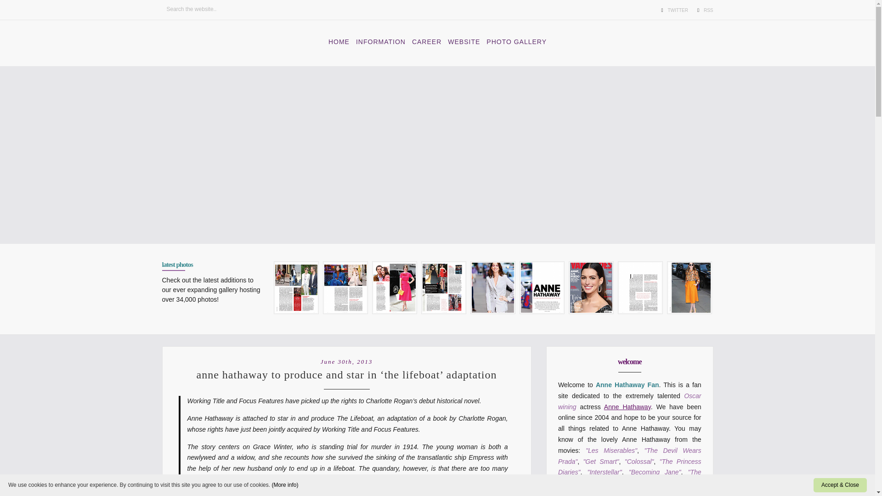 The height and width of the screenshot is (496, 882). What do you see at coordinates (426, 41) in the screenshot?
I see `CAREER` at bounding box center [426, 41].